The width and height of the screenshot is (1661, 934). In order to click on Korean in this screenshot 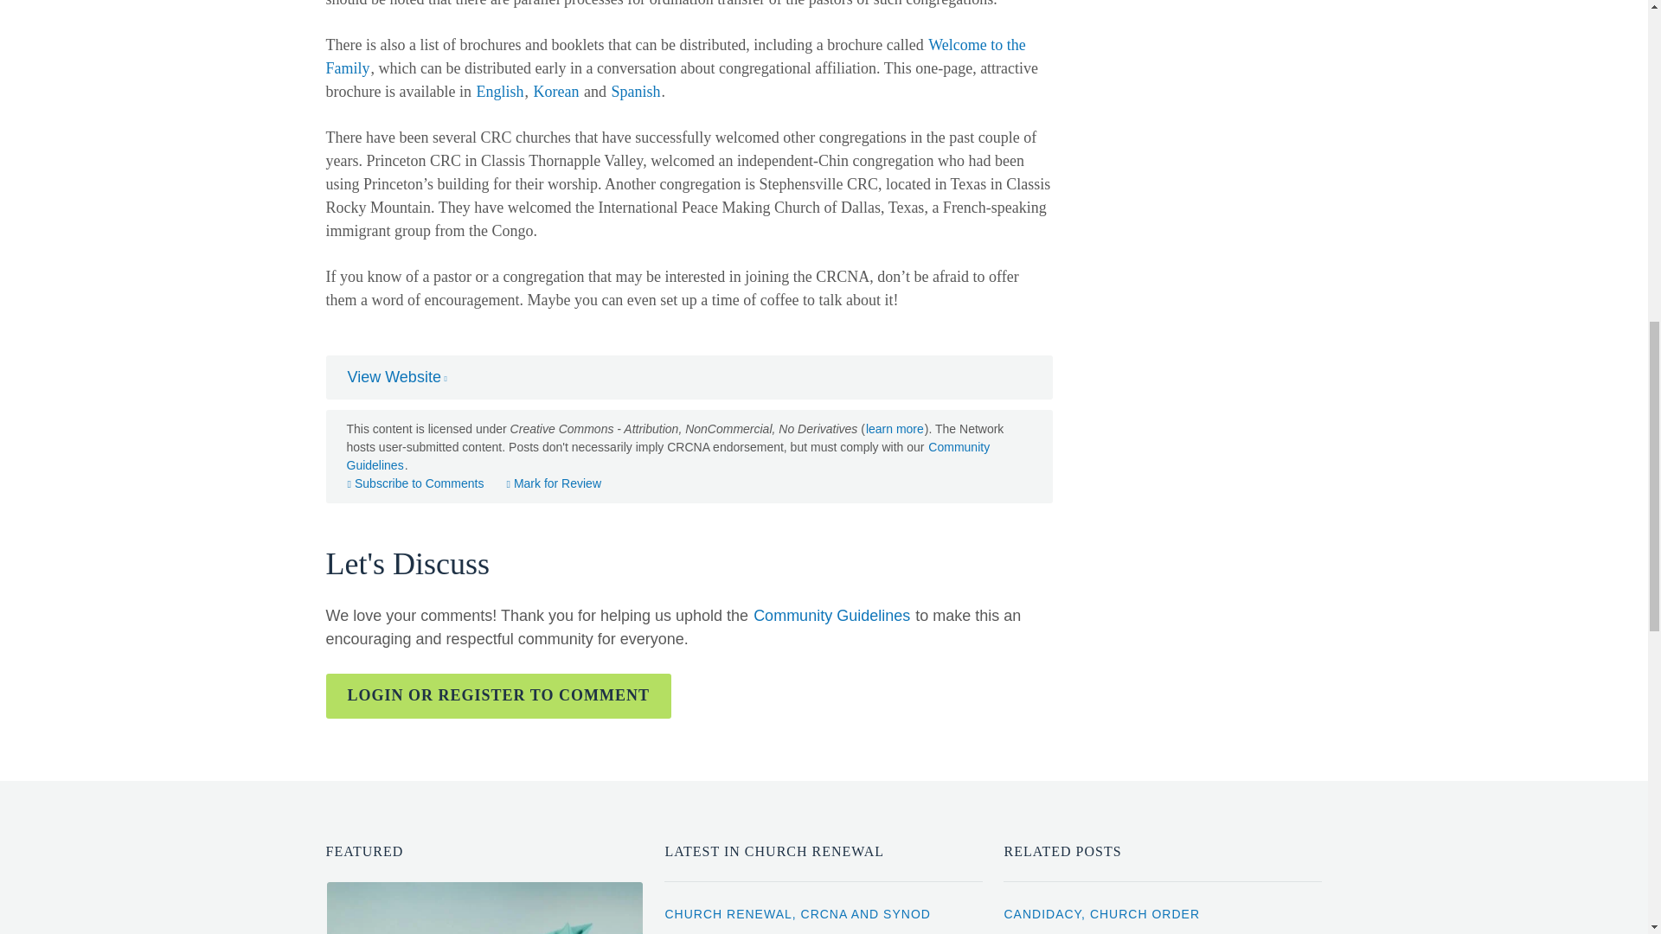, I will do `click(555, 92)`.